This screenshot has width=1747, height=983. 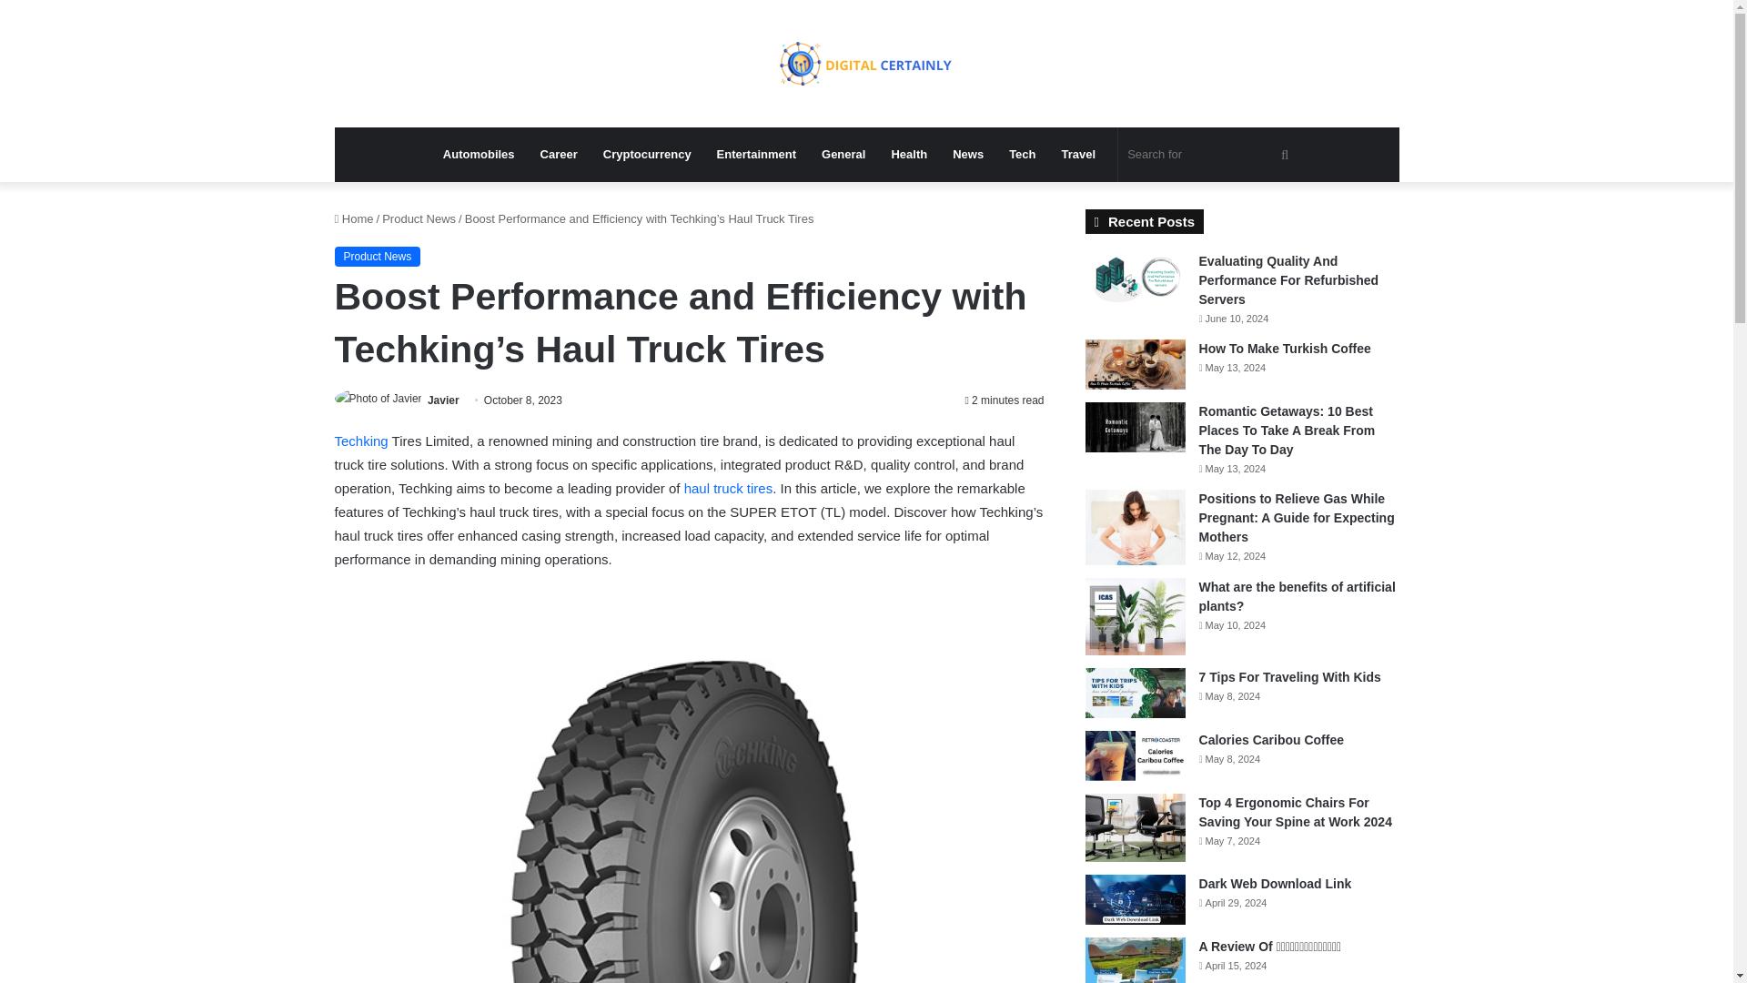 What do you see at coordinates (361, 441) in the screenshot?
I see `Techking` at bounding box center [361, 441].